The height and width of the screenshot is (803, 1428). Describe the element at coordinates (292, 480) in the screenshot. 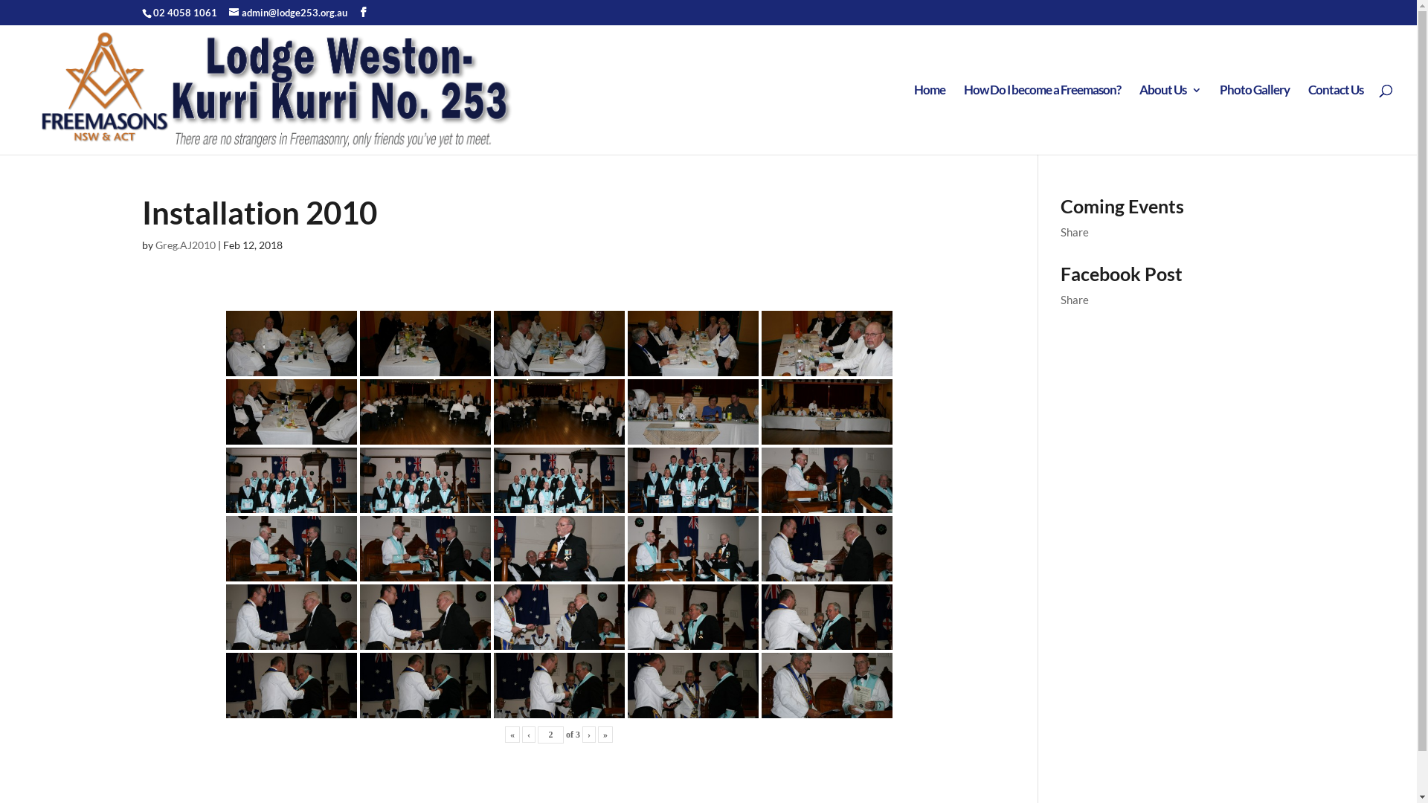

I see `IMG_5079 (Medium)` at that location.